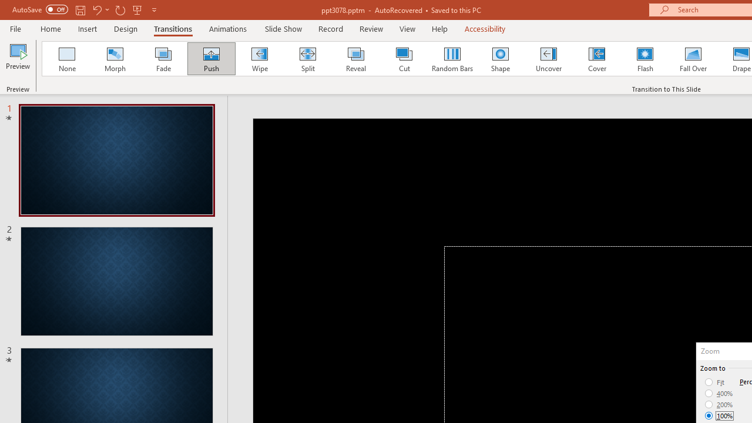 This screenshot has width=752, height=423. I want to click on Fall Over, so click(693, 59).